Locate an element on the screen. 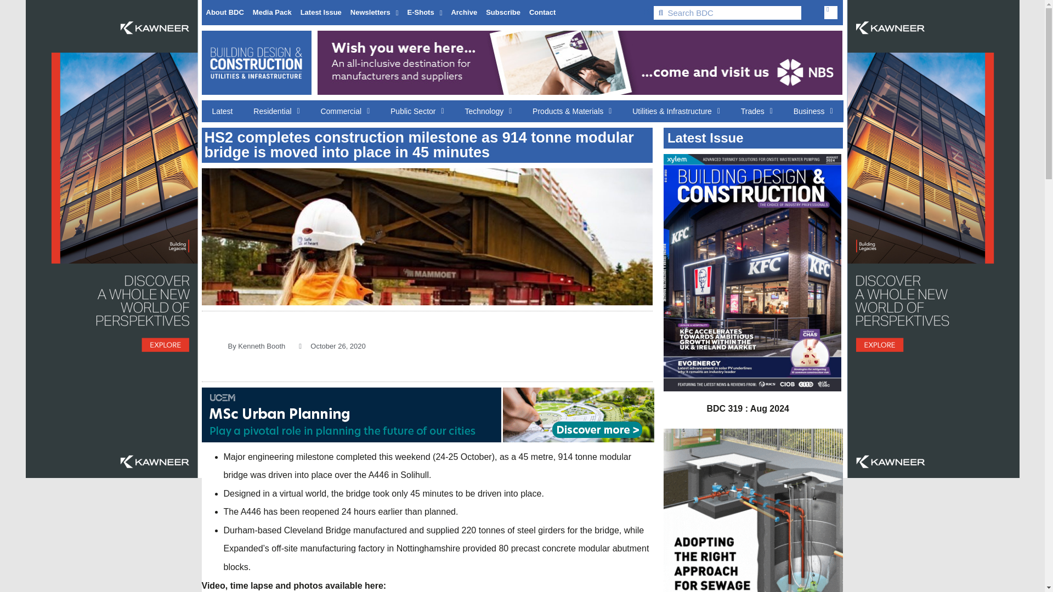  About BDC is located at coordinates (225, 13).